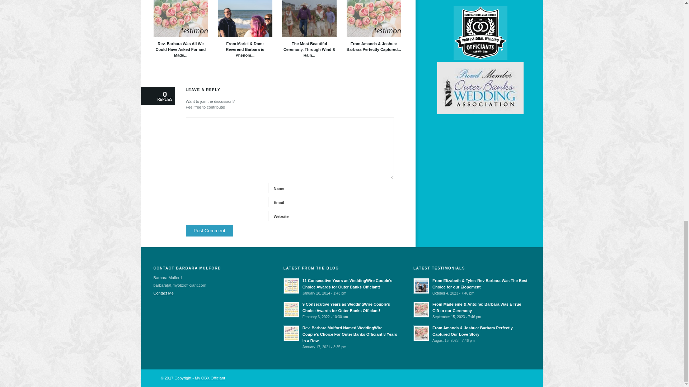 This screenshot has width=689, height=387. What do you see at coordinates (374, 19) in the screenshot?
I see `testimonial-img` at bounding box center [374, 19].